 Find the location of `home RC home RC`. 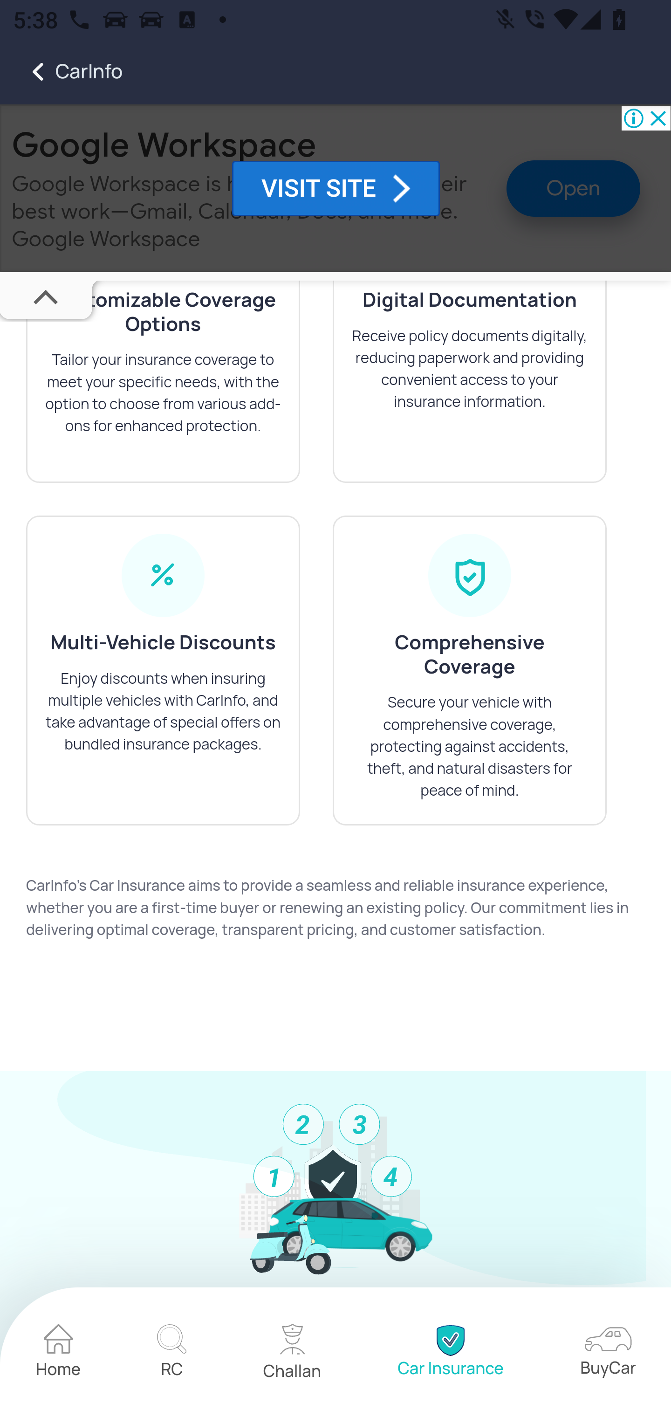

home RC home RC is located at coordinates (171, 1354).